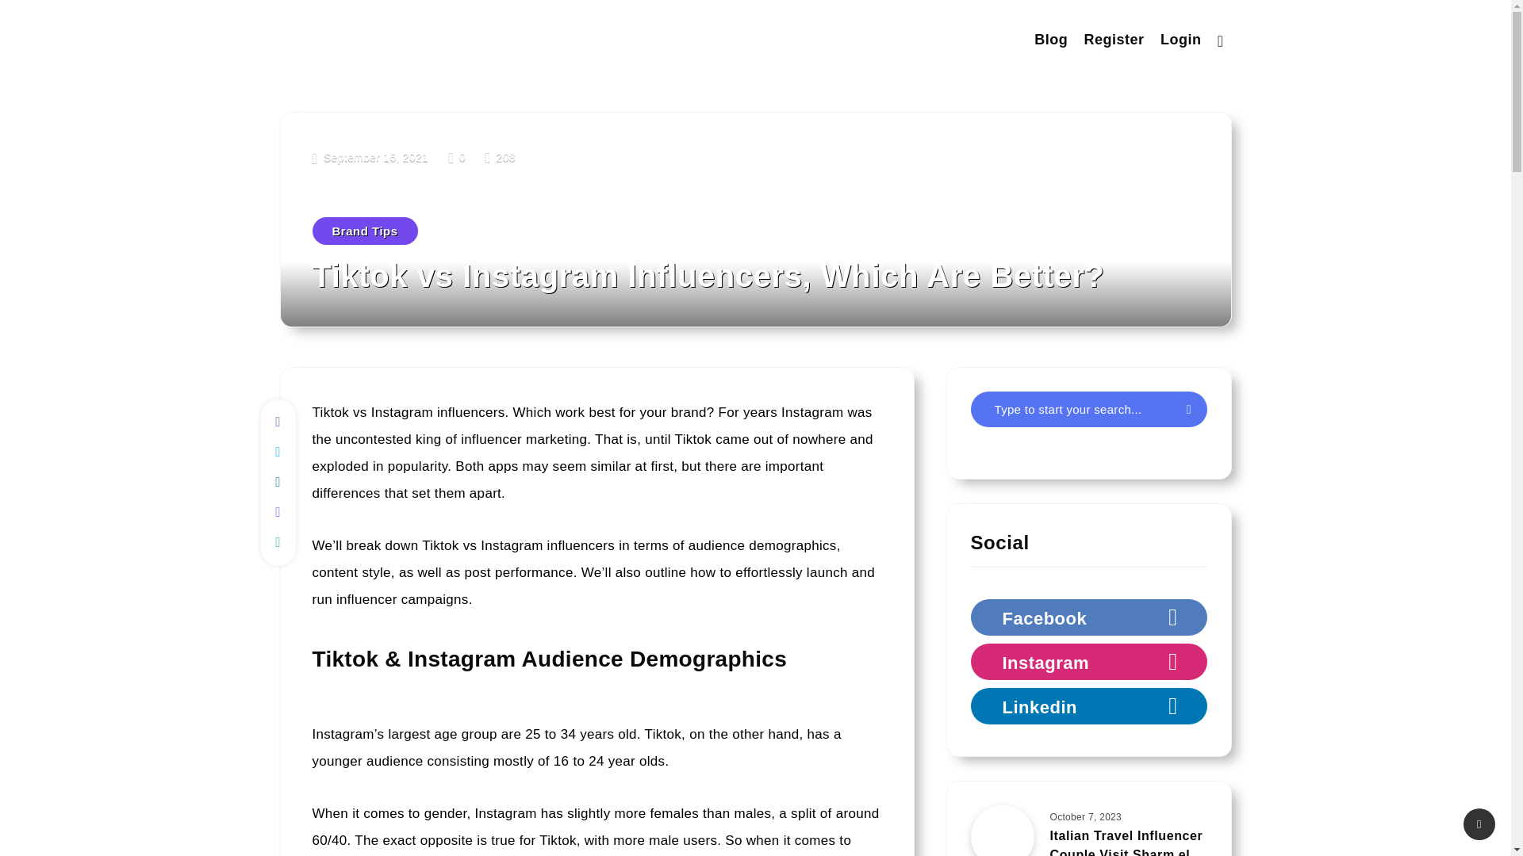  Describe the element at coordinates (1050, 41) in the screenshot. I see `Blog` at that location.